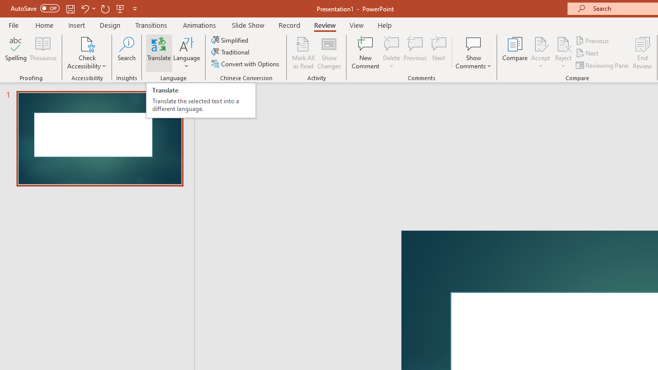 Image resolution: width=658 pixels, height=370 pixels. Describe the element at coordinates (329, 52) in the screenshot. I see `Show Changes` at that location.